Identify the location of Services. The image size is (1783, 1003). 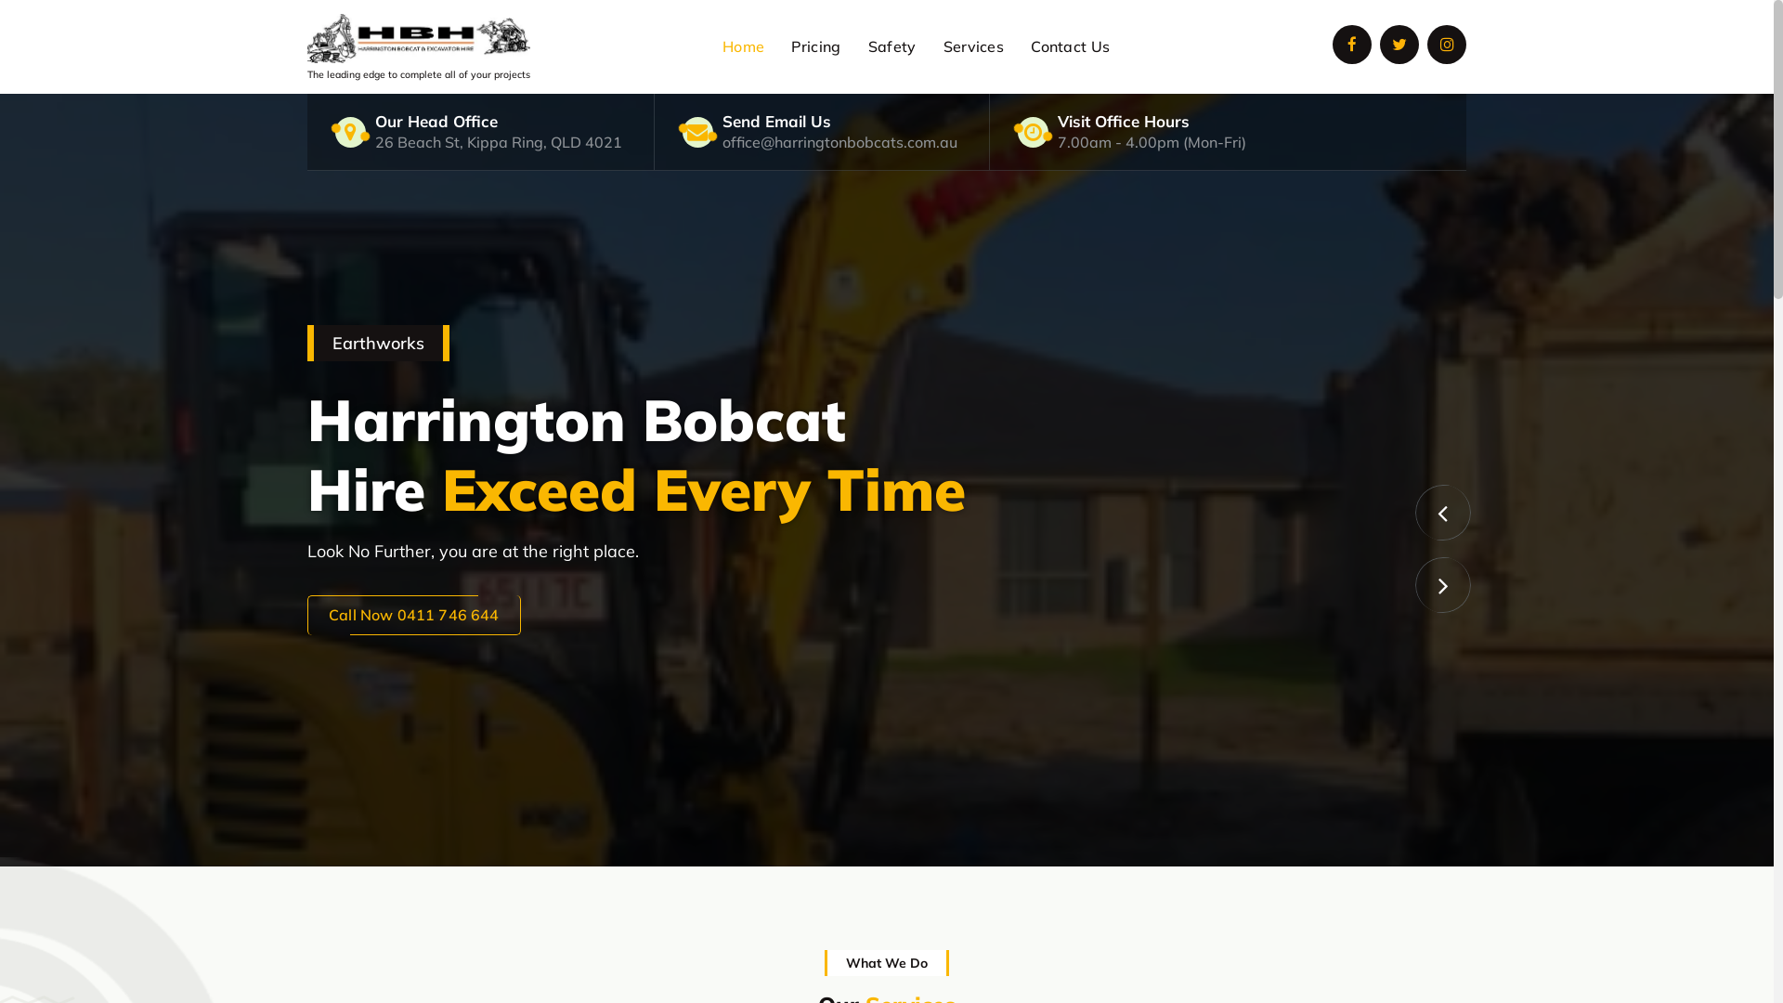
(973, 46).